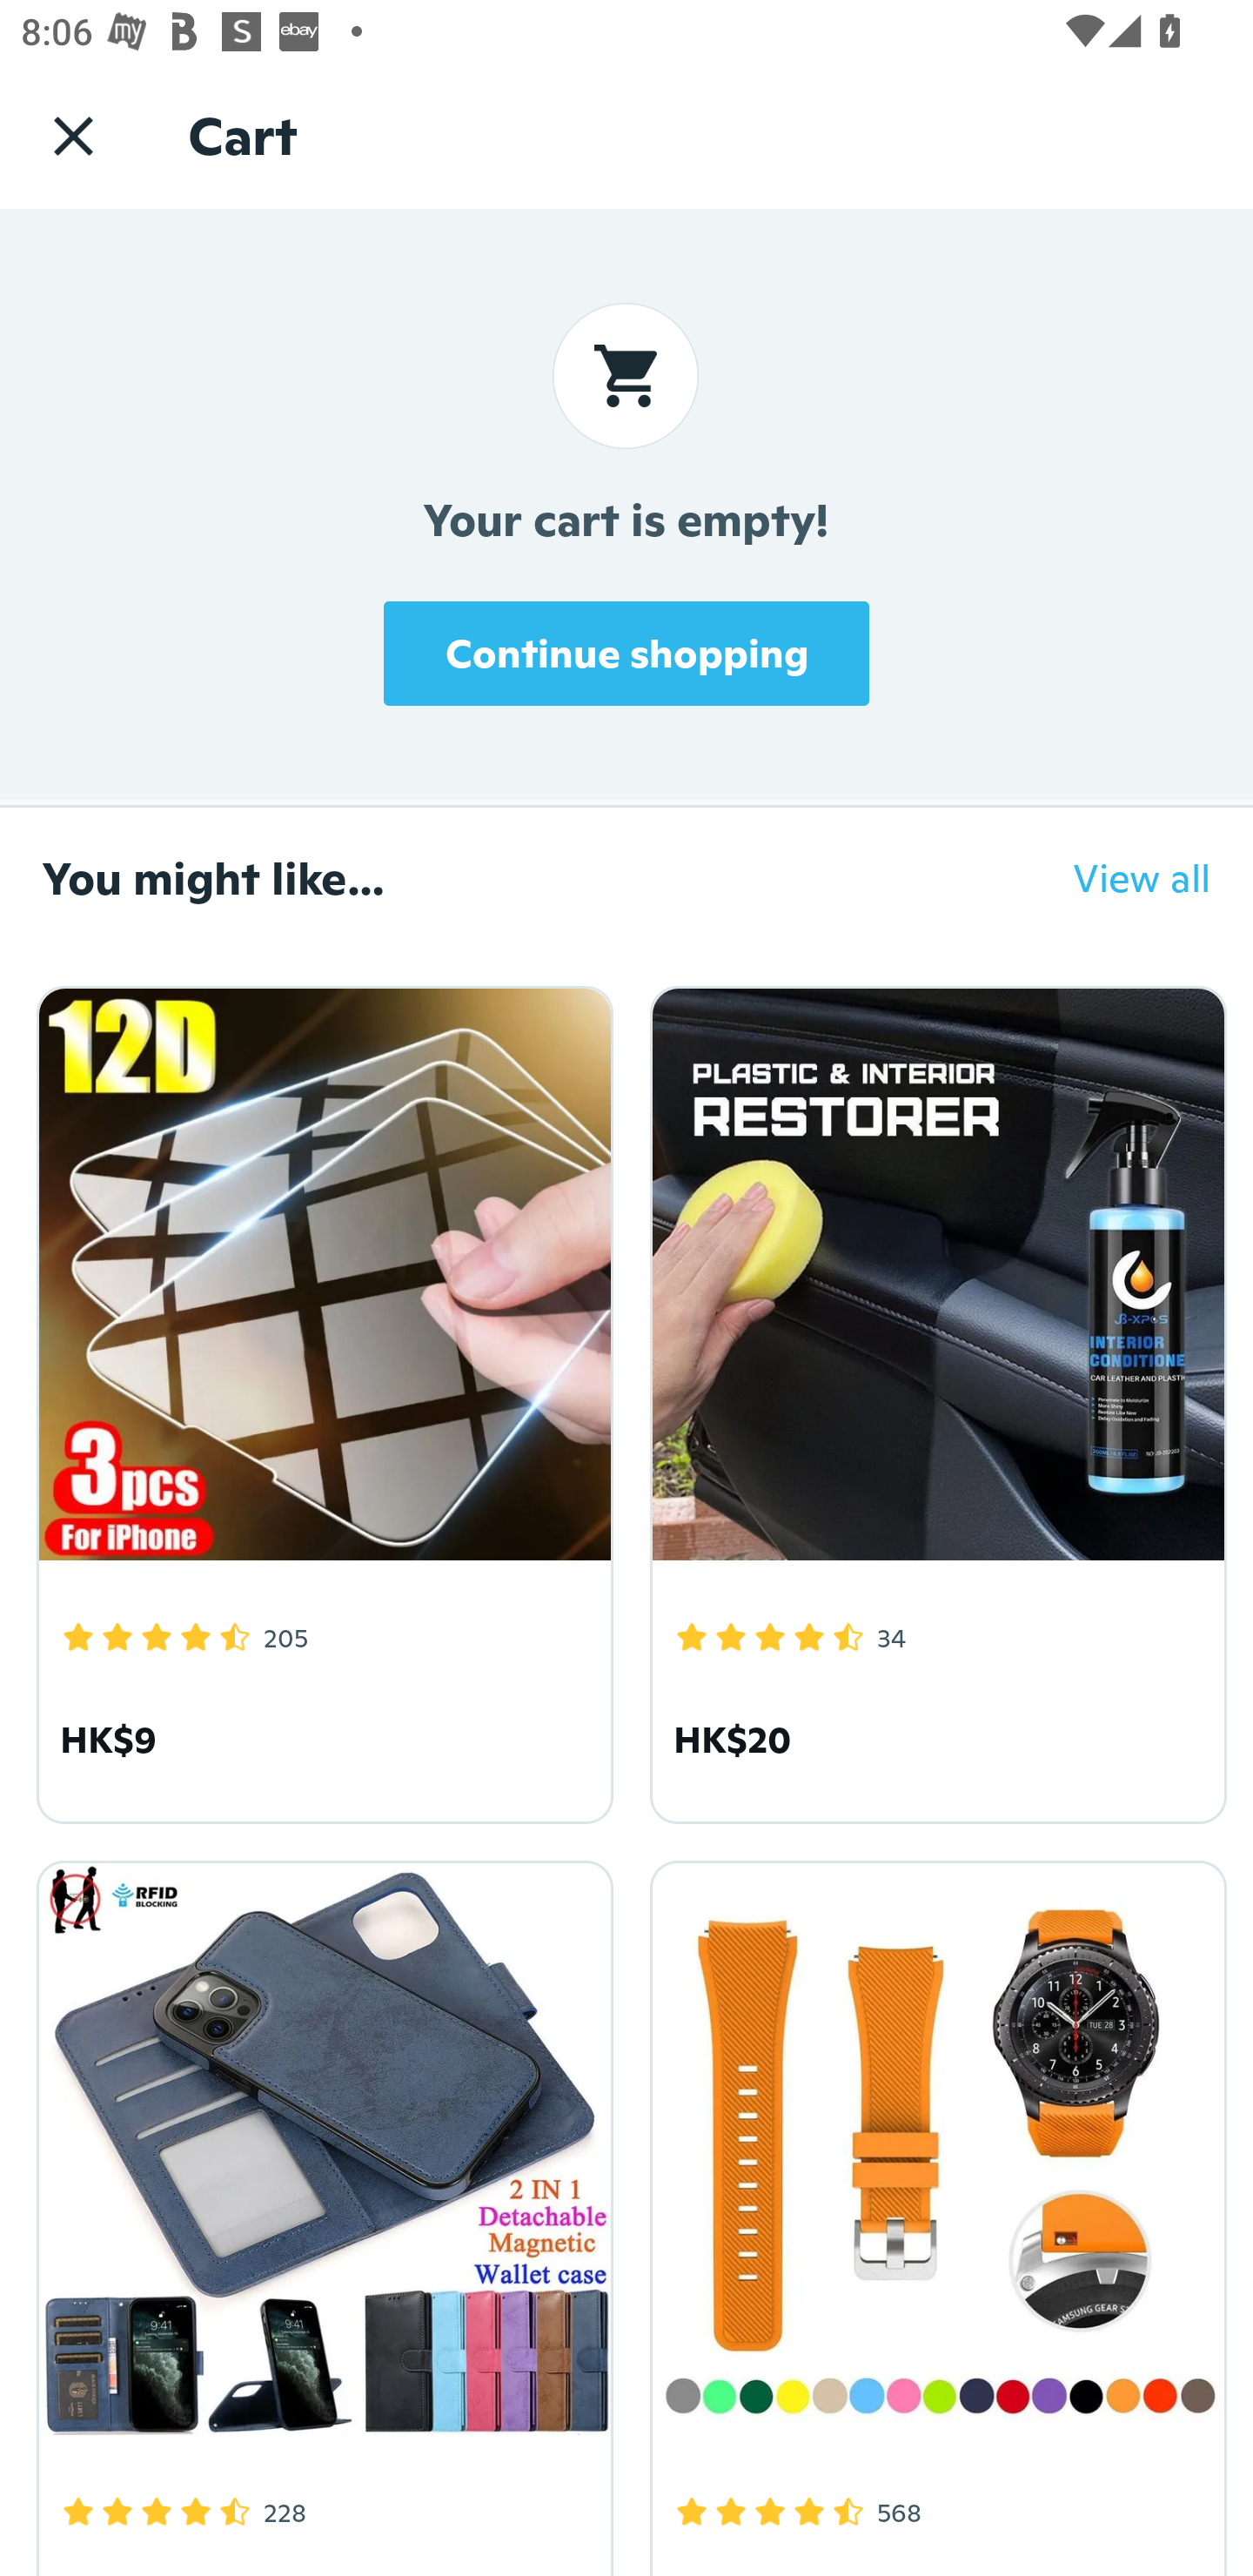 The image size is (1253, 2576). Describe the element at coordinates (626, 653) in the screenshot. I see `Continue shopping` at that location.